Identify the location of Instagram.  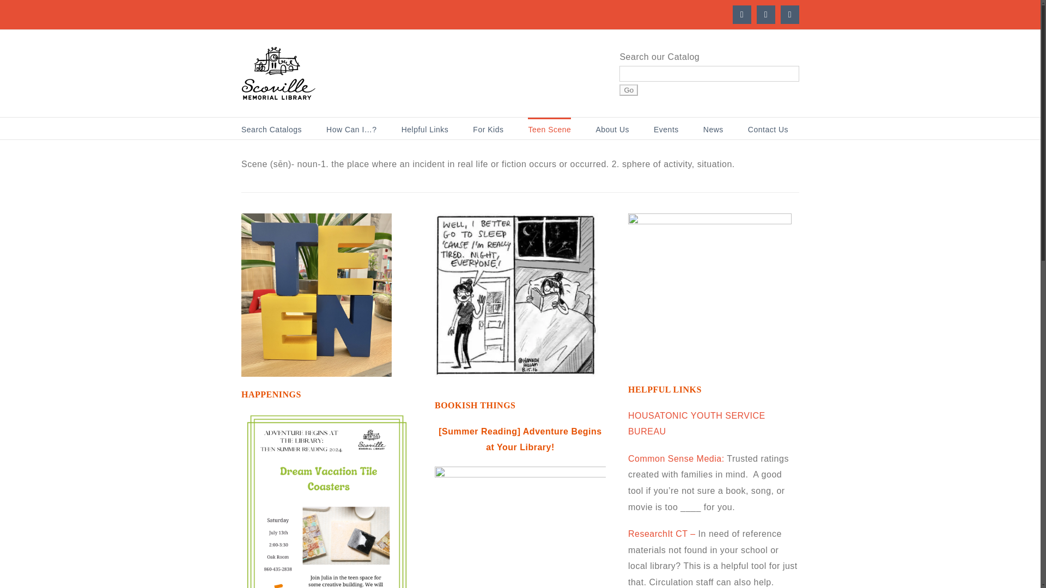
(765, 14).